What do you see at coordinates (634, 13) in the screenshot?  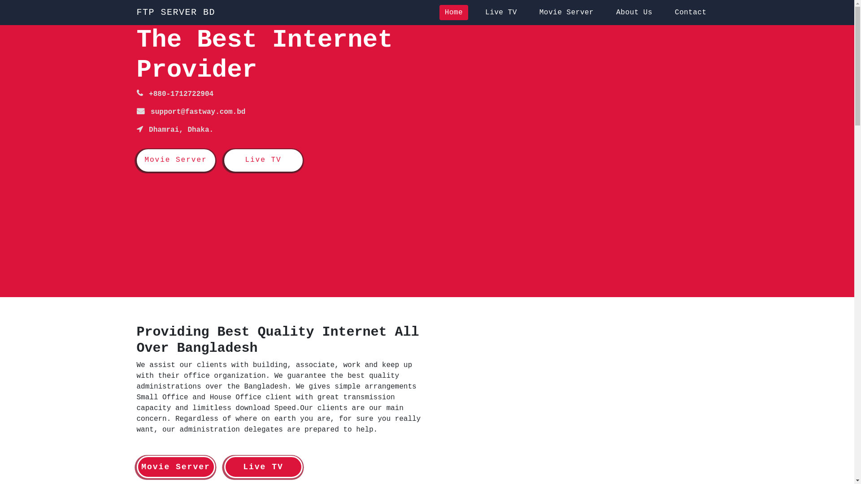 I see `About Us` at bounding box center [634, 13].